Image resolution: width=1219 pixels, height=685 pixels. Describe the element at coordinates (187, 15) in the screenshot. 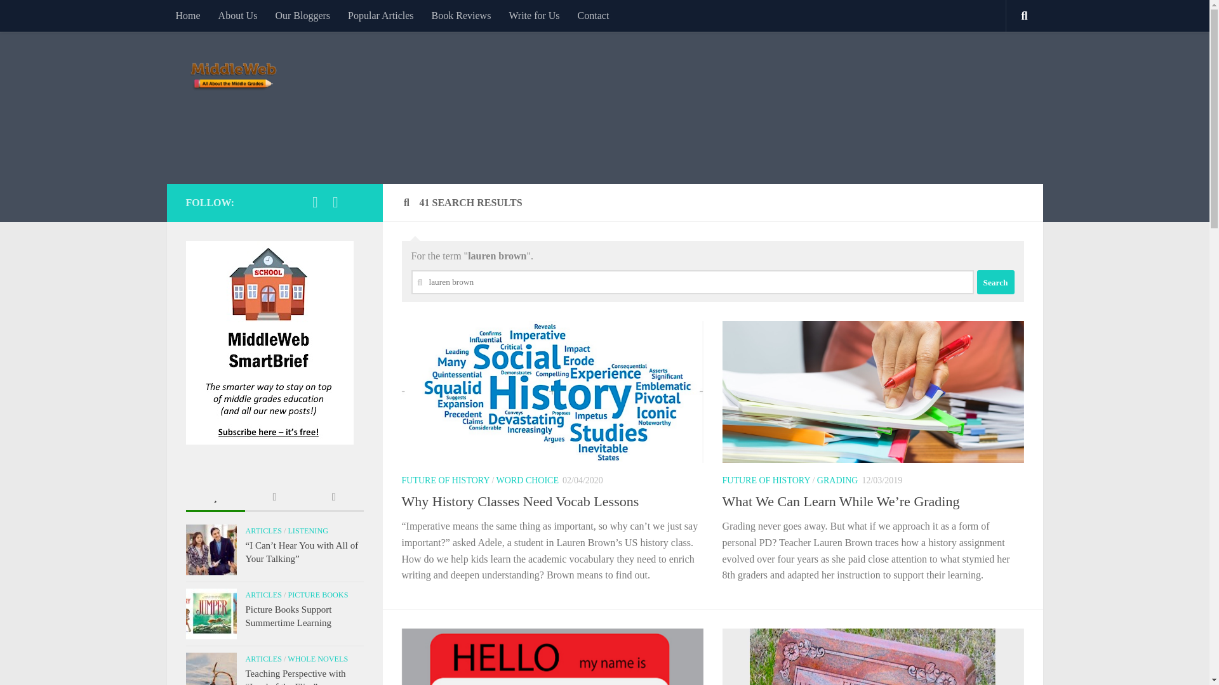

I see `Home` at that location.